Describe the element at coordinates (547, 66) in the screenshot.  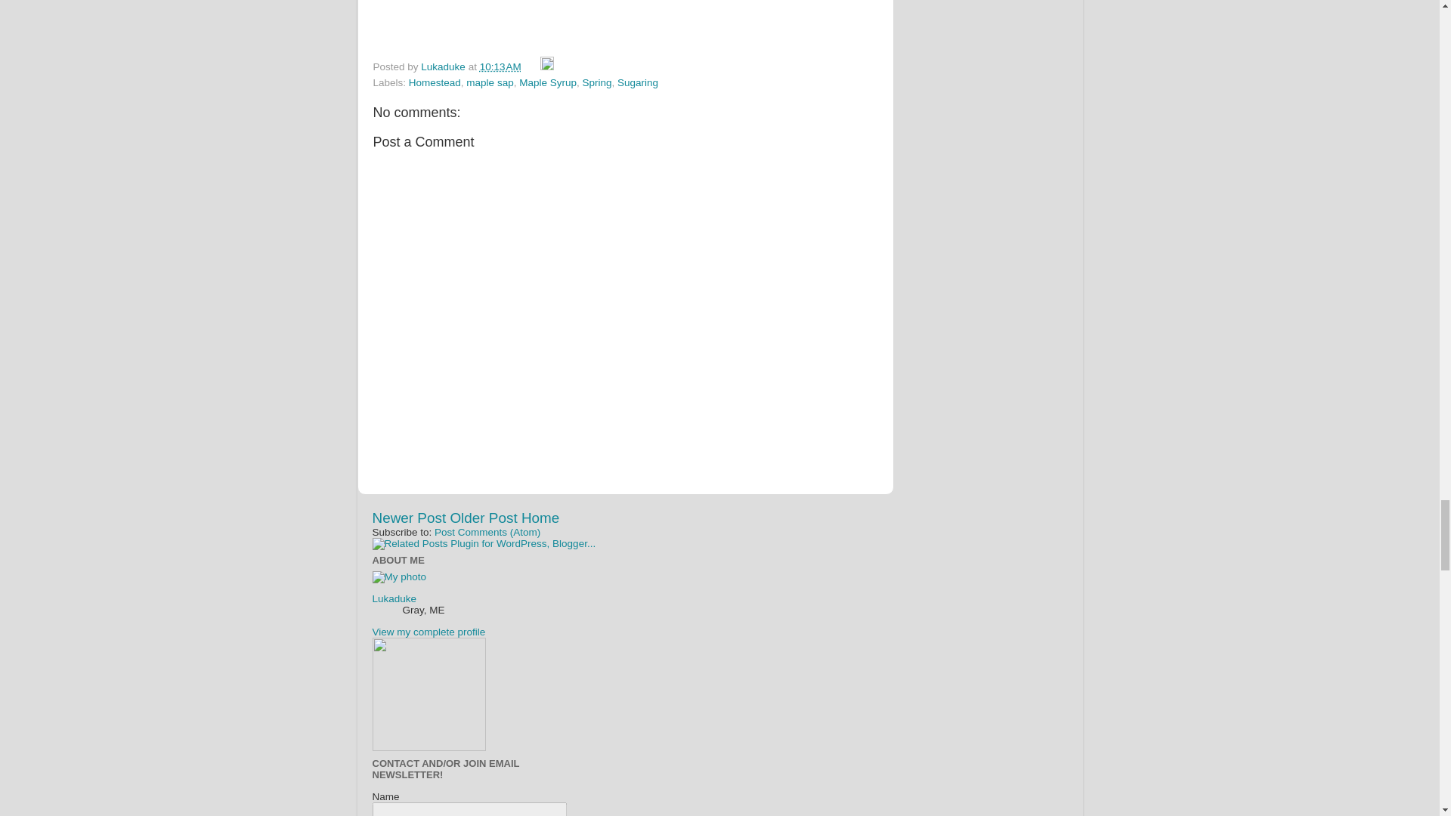
I see `Edit Post` at that location.